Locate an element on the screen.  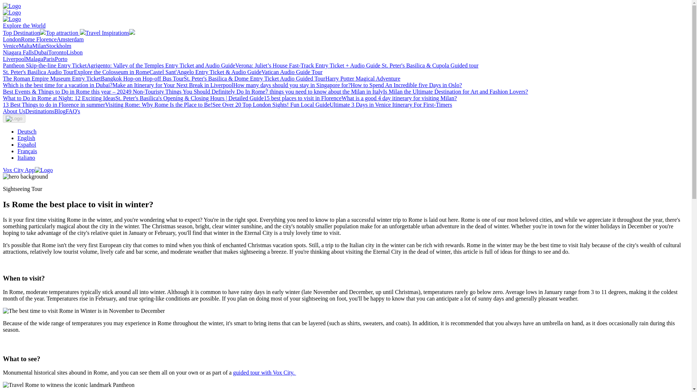
Malaga is located at coordinates (34, 59).